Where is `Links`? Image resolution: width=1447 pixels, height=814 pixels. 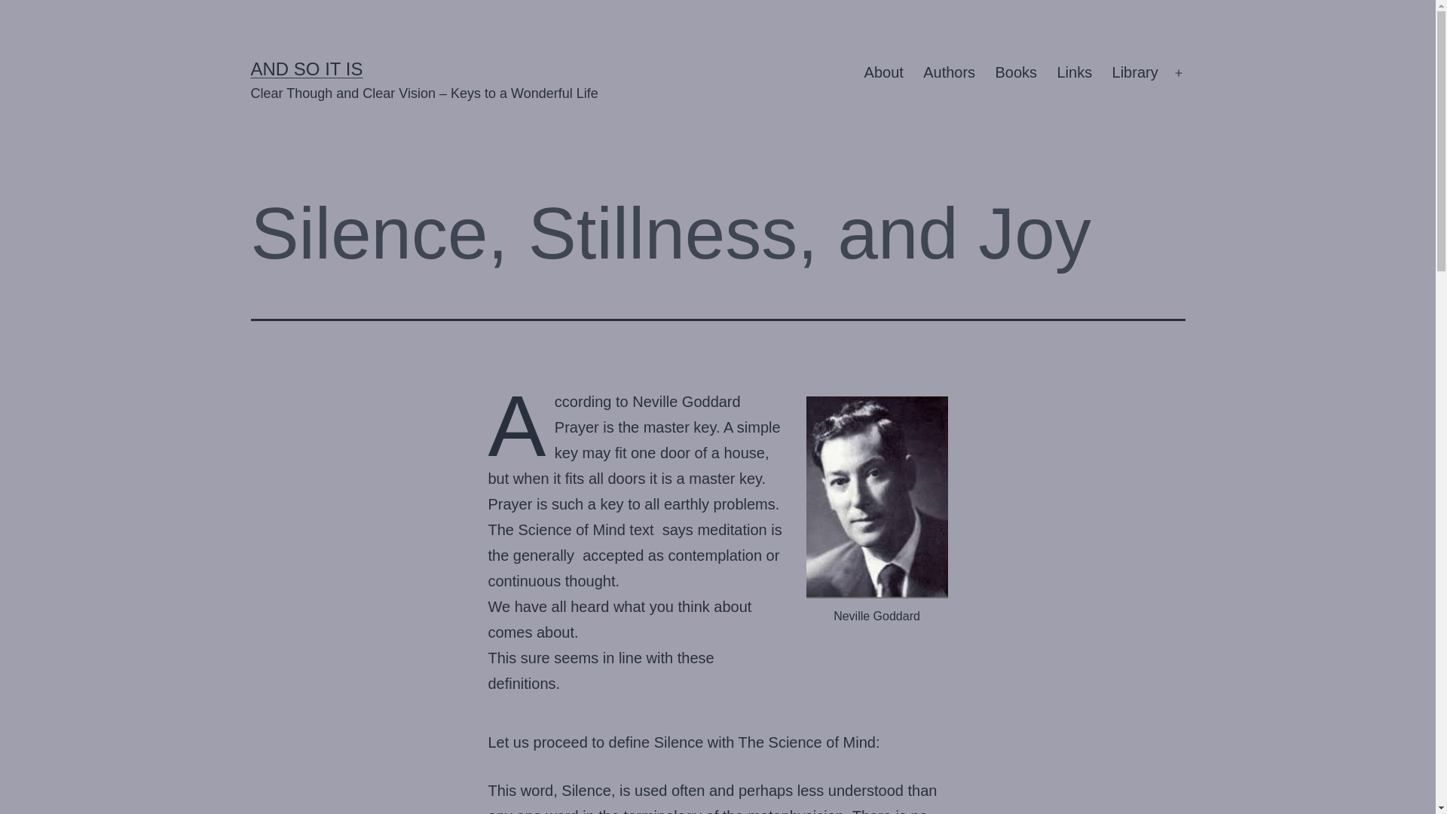
Links is located at coordinates (1073, 73).